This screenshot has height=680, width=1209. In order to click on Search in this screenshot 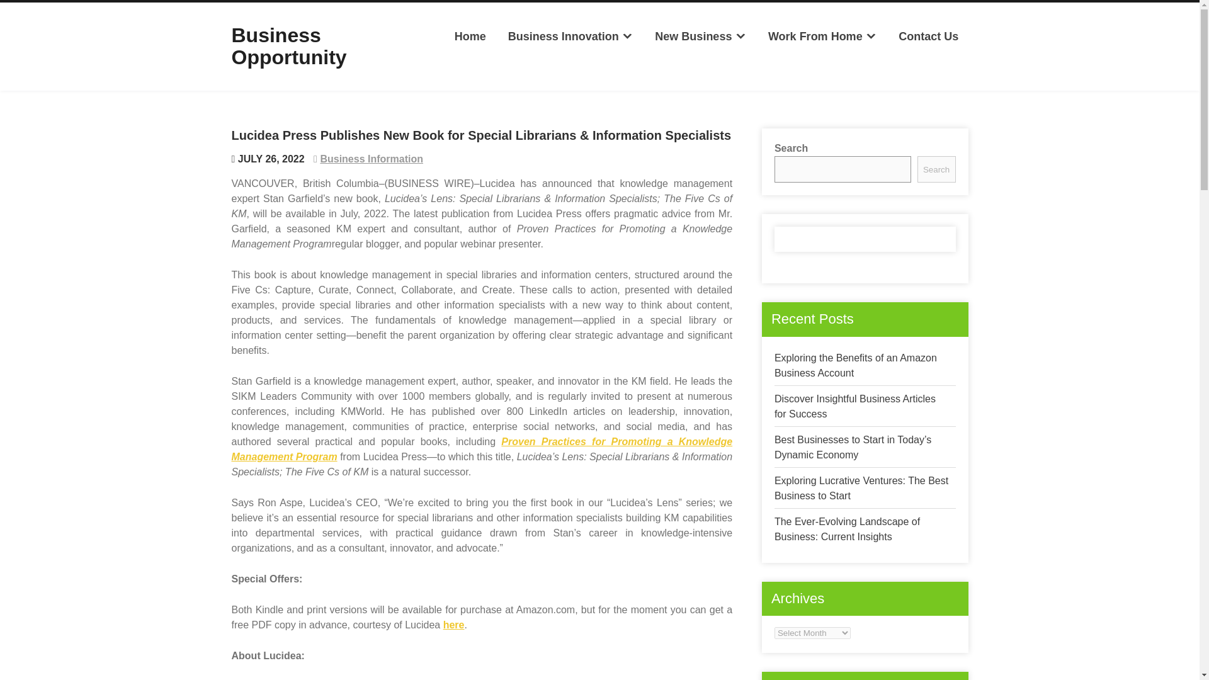, I will do `click(937, 169)`.